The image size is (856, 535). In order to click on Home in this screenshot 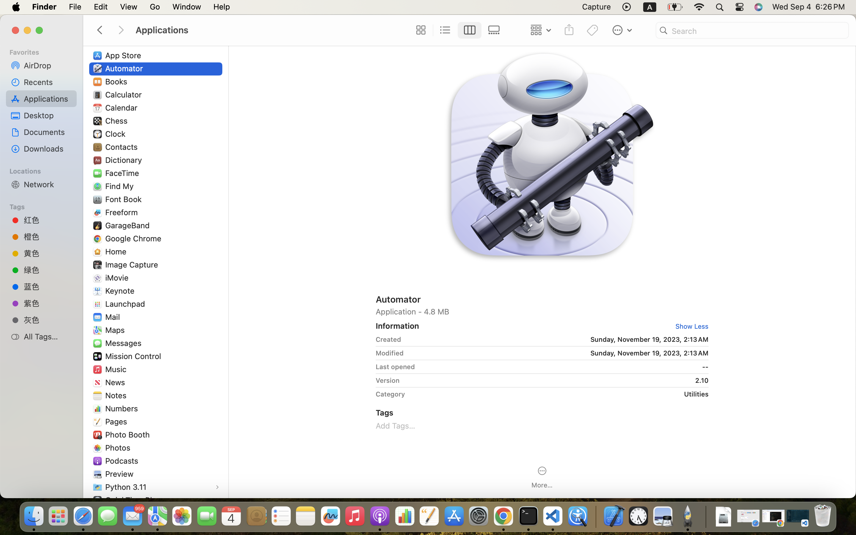, I will do `click(117, 251)`.